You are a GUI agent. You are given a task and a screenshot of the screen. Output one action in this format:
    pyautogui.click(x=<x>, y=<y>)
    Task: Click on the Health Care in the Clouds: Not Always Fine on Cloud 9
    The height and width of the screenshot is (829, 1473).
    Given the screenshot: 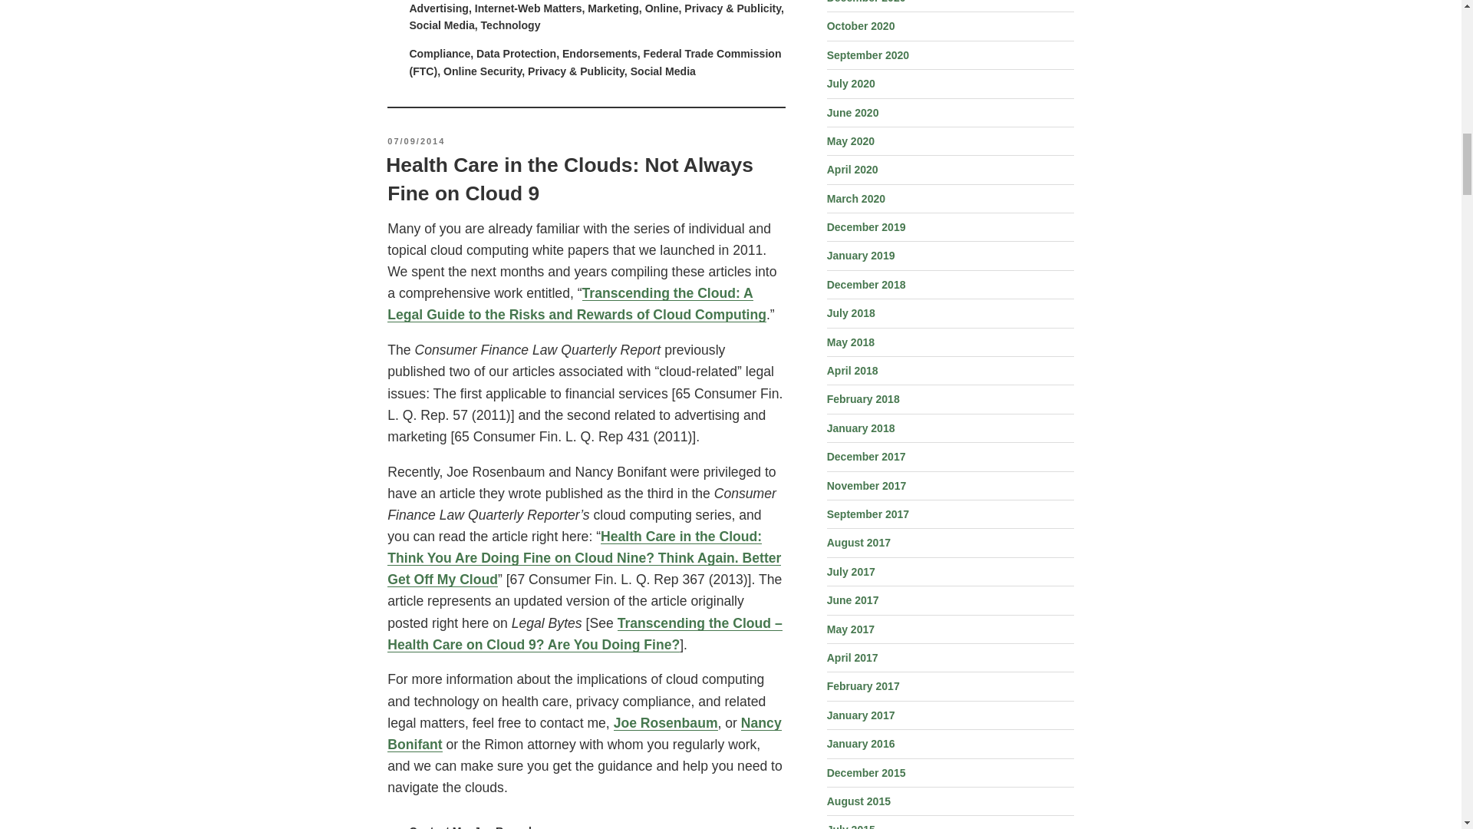 What is the action you would take?
    pyautogui.click(x=569, y=178)
    